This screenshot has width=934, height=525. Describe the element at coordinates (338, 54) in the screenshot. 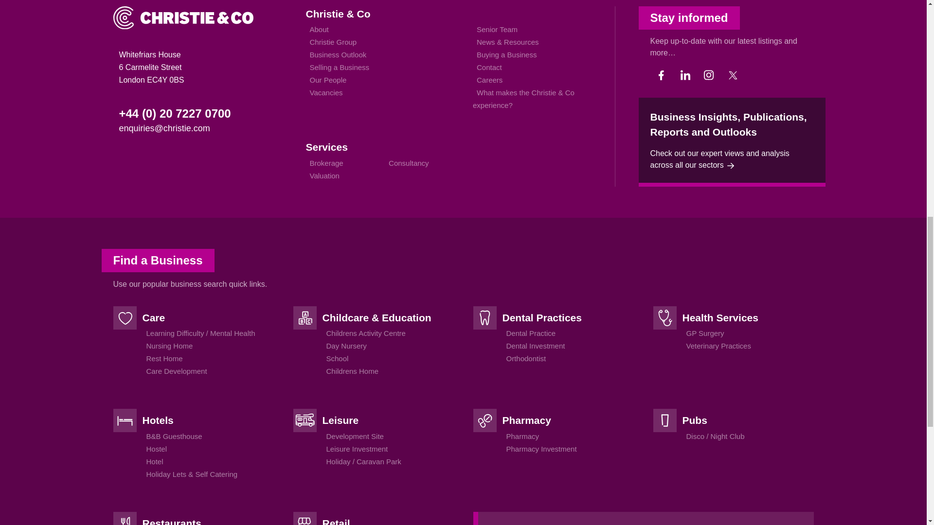

I see `Business Outlook` at that location.